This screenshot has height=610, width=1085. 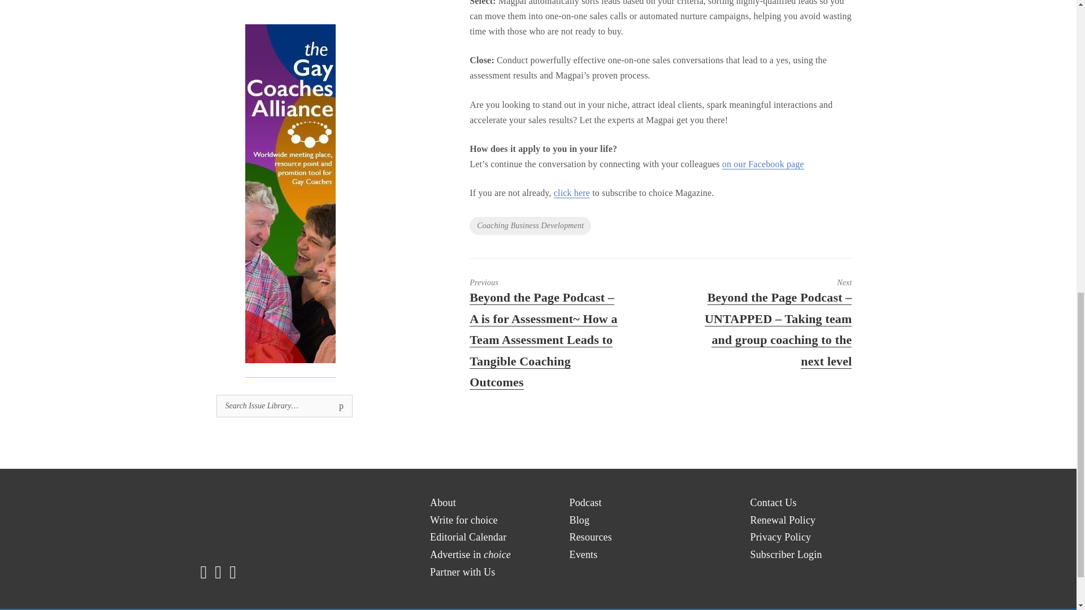 I want to click on on our Facebook page, so click(x=763, y=164).